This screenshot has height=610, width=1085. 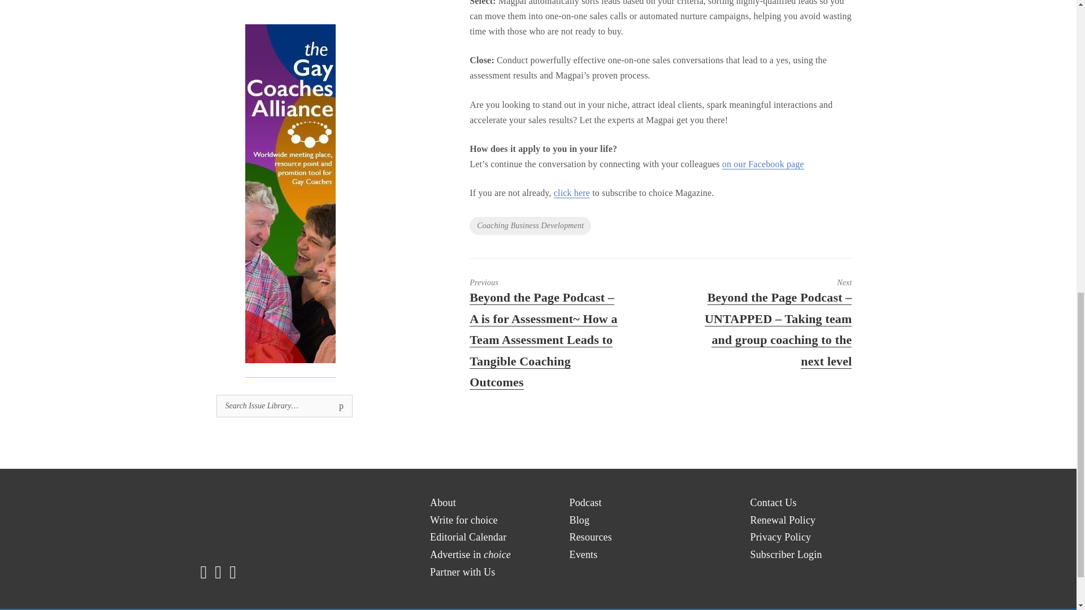 I want to click on on our Facebook page, so click(x=763, y=164).